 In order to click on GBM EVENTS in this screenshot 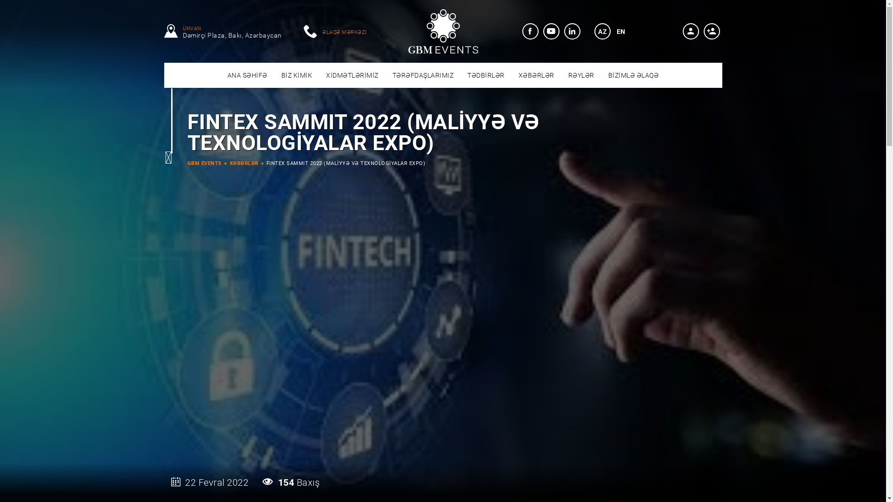, I will do `click(204, 164)`.